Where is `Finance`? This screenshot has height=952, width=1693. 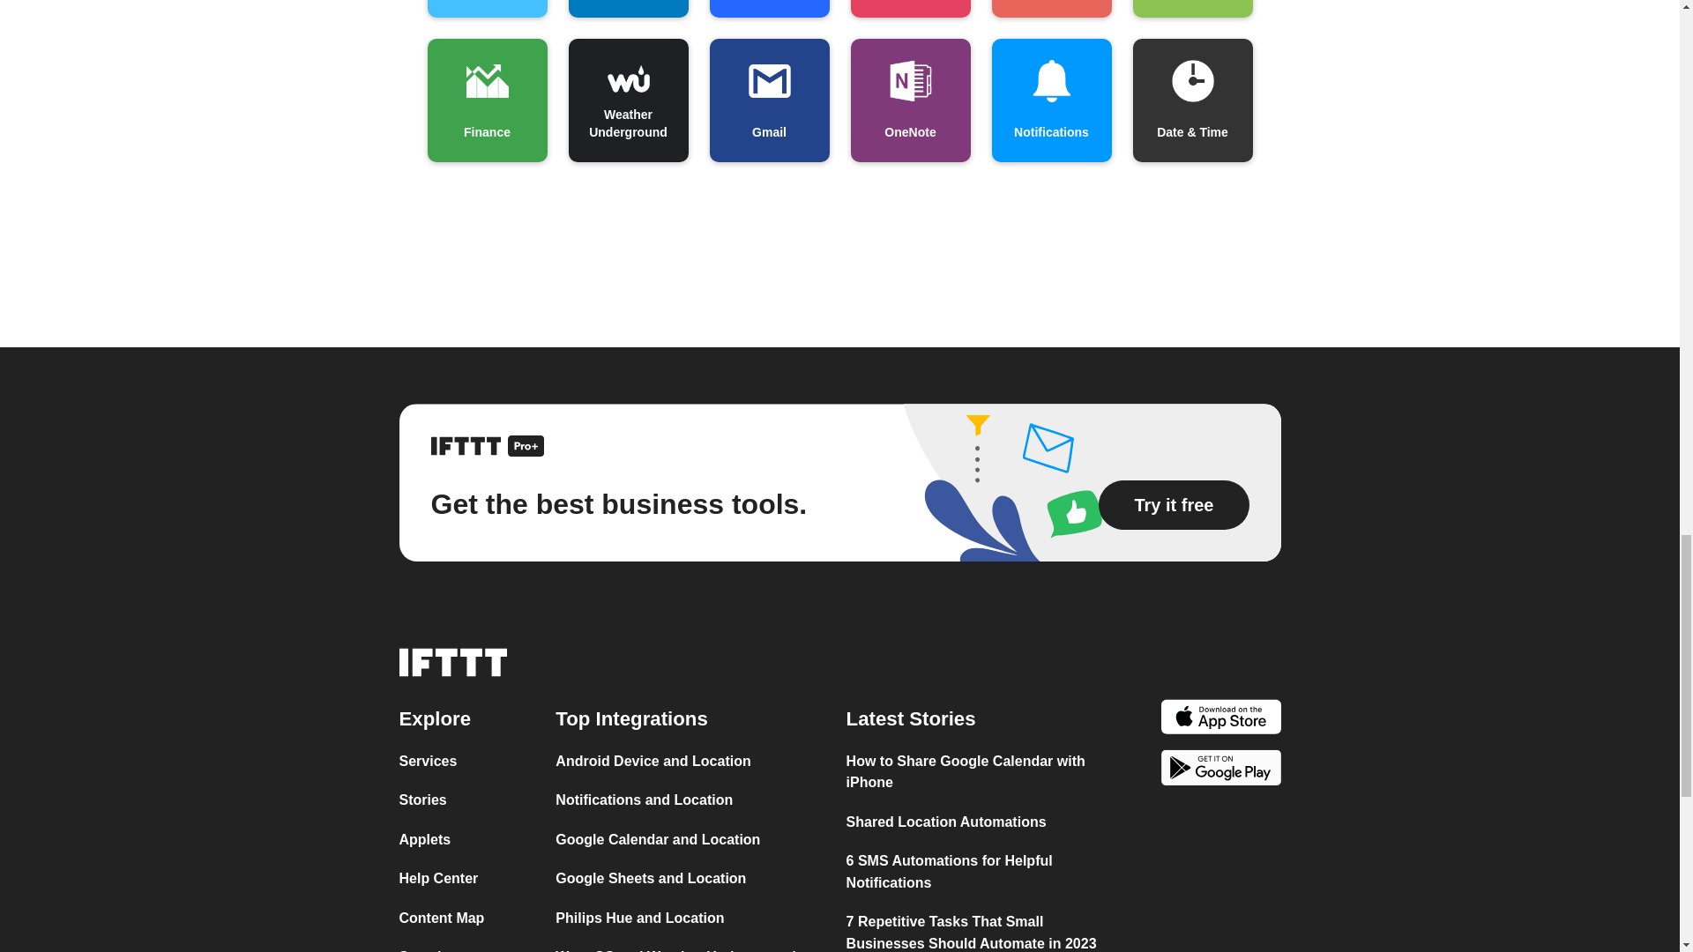 Finance is located at coordinates (487, 100).